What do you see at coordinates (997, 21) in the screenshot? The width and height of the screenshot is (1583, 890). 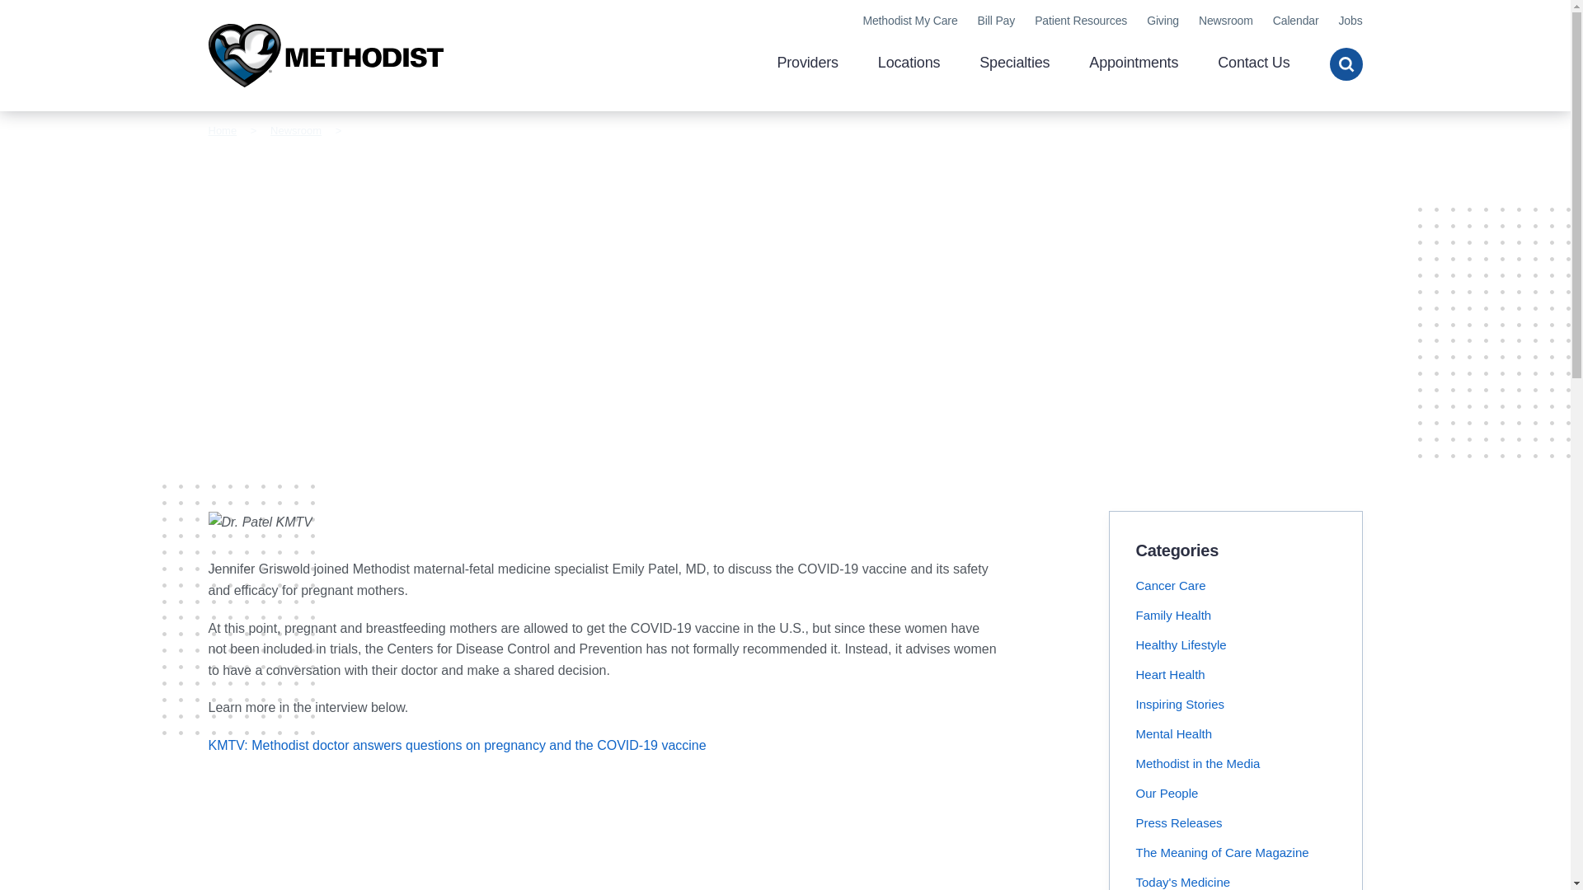 I see `Bill Pay` at bounding box center [997, 21].